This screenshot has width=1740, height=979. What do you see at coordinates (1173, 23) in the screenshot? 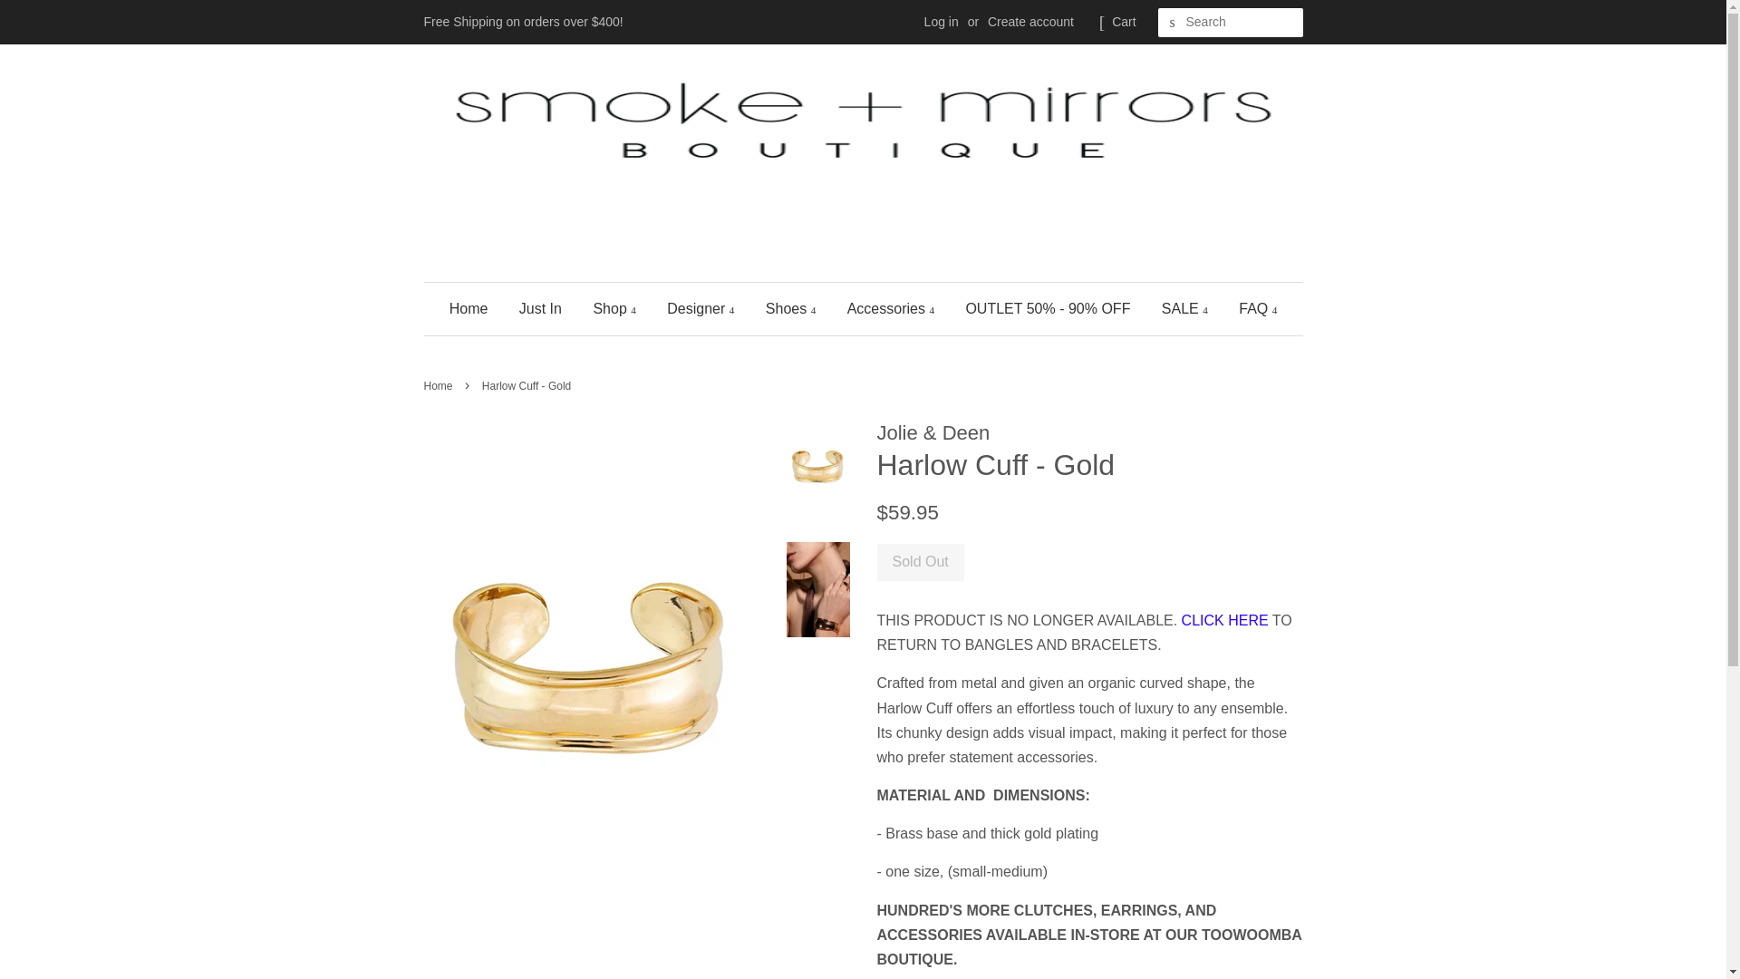
I see `Search` at bounding box center [1173, 23].